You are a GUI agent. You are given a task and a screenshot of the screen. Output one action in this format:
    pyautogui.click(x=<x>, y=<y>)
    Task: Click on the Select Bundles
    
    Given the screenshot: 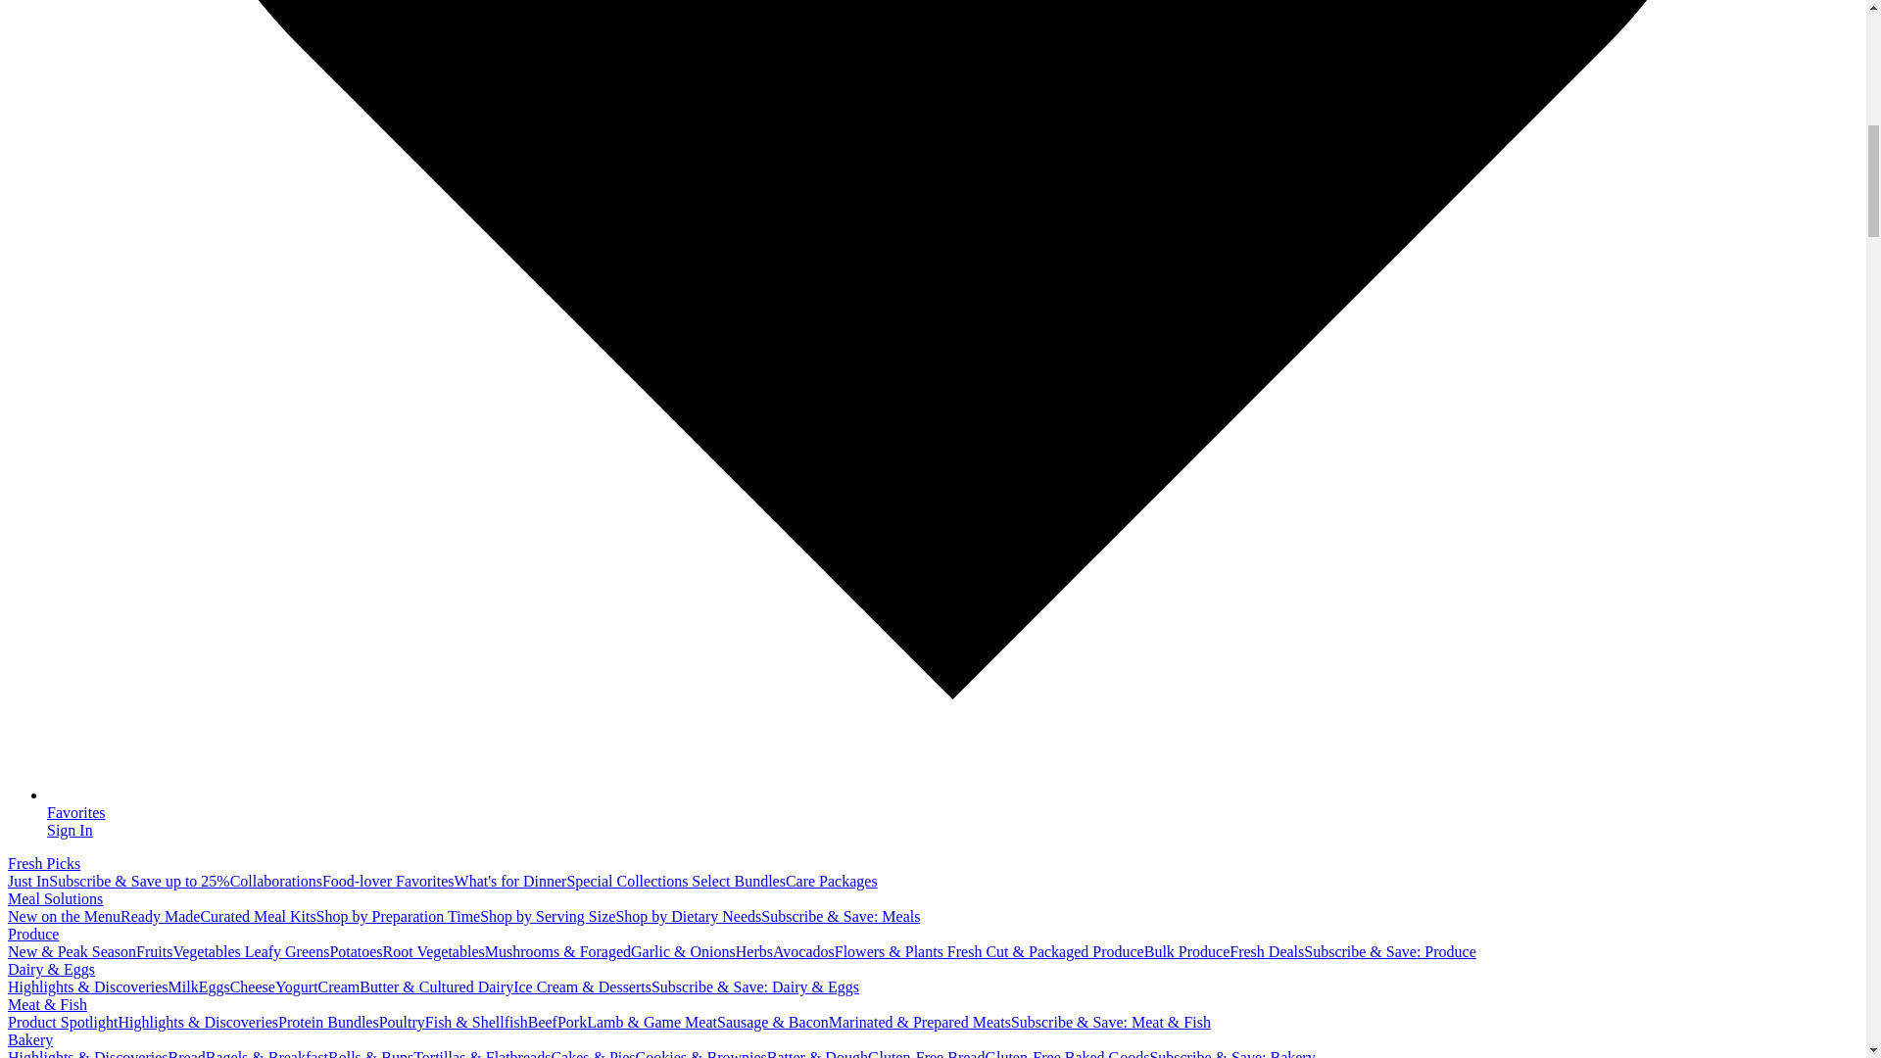 What is the action you would take?
    pyautogui.click(x=739, y=882)
    